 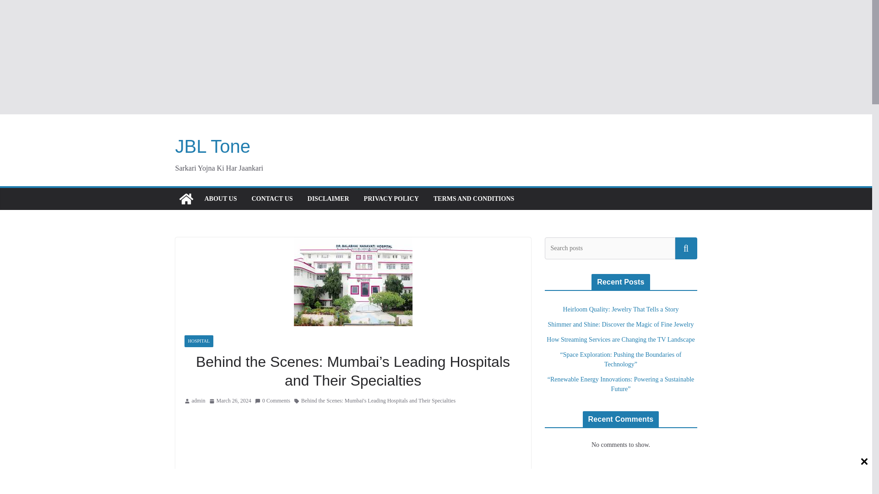 What do you see at coordinates (620, 339) in the screenshot?
I see `How Streaming Services are Changing the TV Landscape` at bounding box center [620, 339].